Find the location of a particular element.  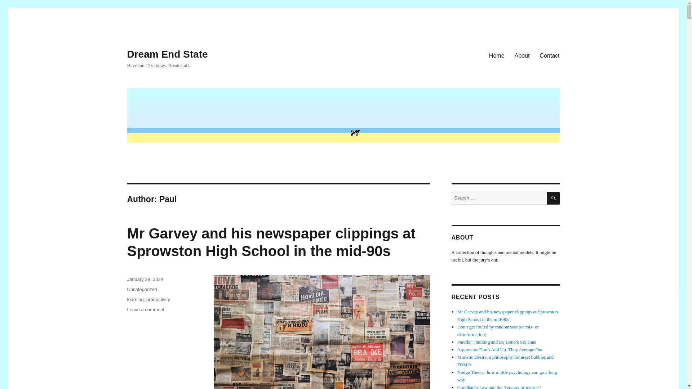

productivity is located at coordinates (158, 300).